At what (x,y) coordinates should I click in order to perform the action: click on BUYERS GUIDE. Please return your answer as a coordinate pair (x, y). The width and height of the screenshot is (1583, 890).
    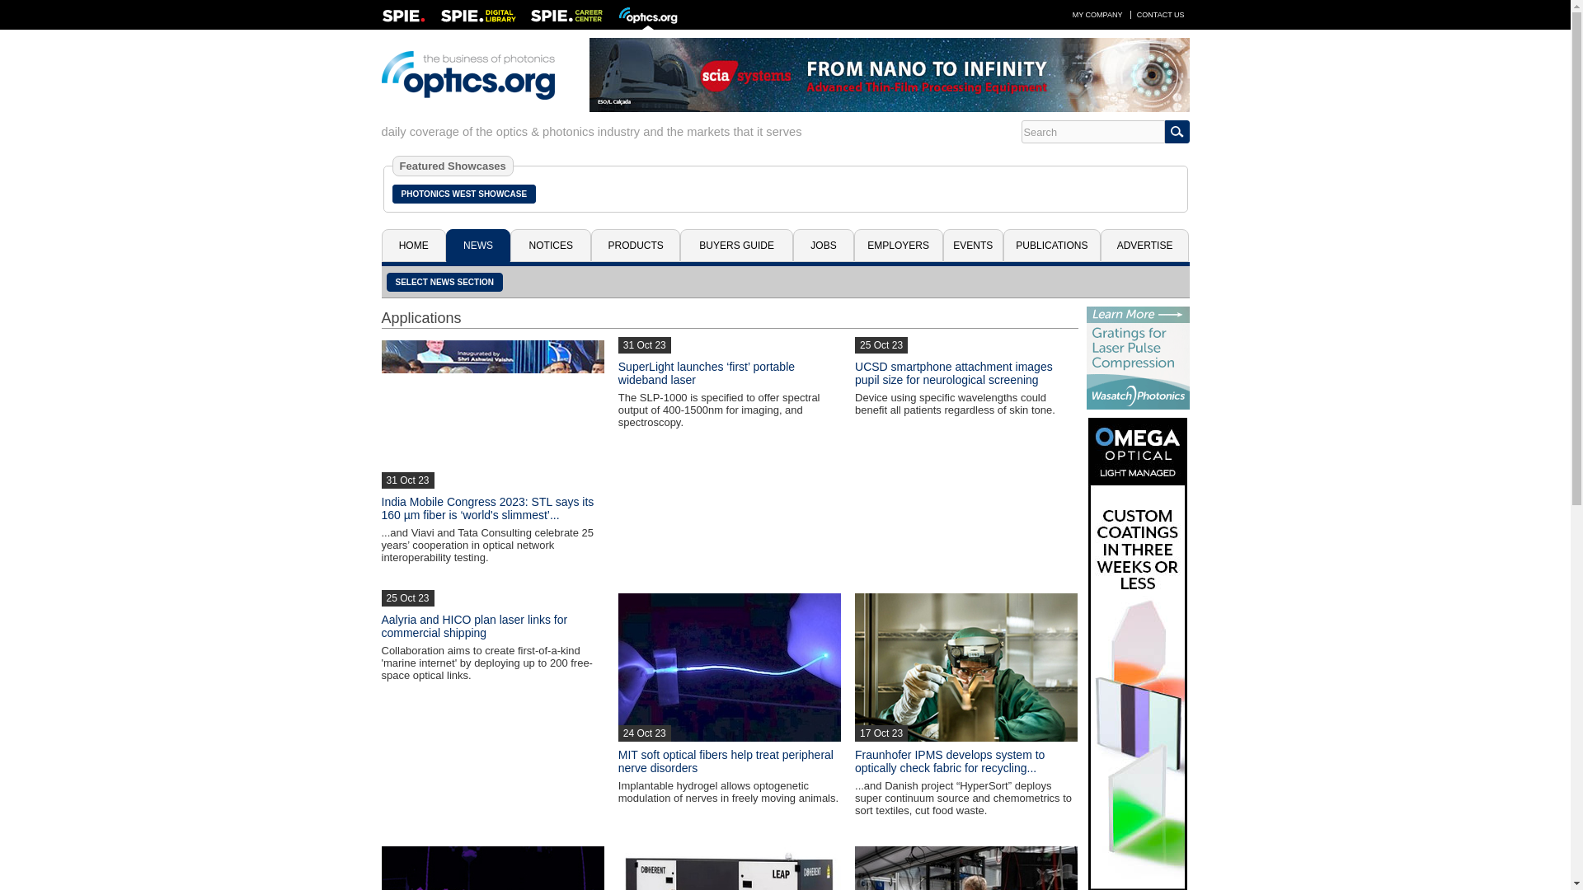
    Looking at the image, I should click on (736, 245).